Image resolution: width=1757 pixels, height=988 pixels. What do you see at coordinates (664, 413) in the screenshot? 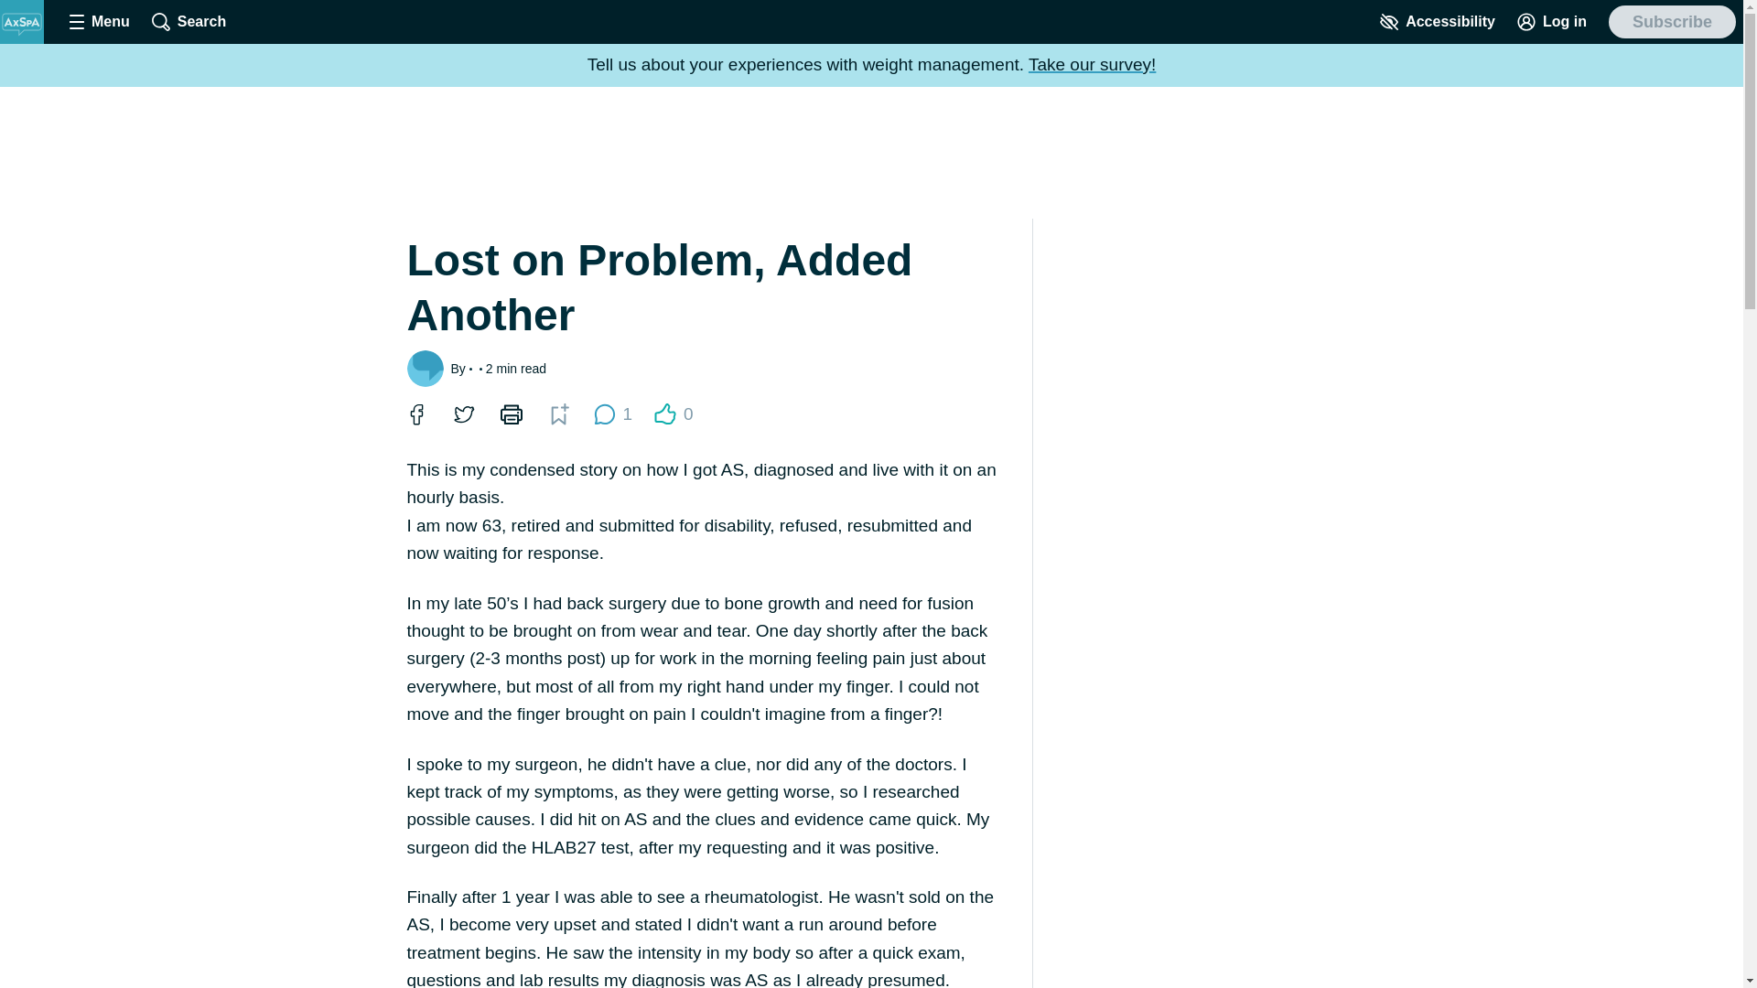
I see `Accessibility` at bounding box center [664, 413].